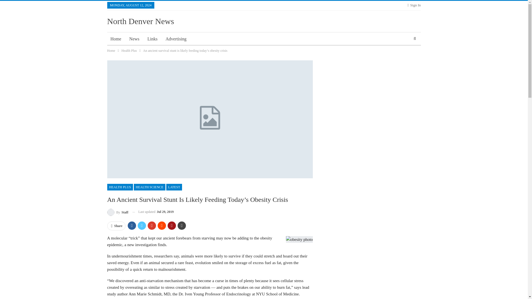 The image size is (532, 299). I want to click on HEALTH PLUS, so click(120, 187).